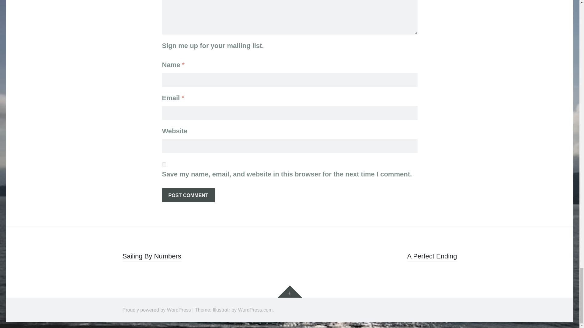  I want to click on WordPress.com, so click(255, 310).